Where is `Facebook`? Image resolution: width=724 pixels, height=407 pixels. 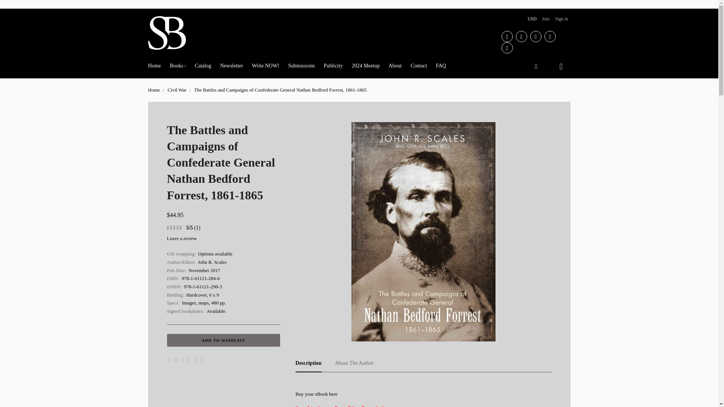
Facebook is located at coordinates (507, 37).